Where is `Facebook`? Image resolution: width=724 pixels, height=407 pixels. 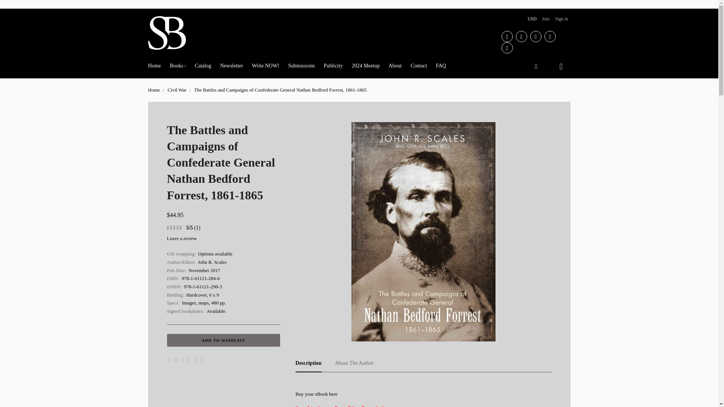
Facebook is located at coordinates (507, 37).